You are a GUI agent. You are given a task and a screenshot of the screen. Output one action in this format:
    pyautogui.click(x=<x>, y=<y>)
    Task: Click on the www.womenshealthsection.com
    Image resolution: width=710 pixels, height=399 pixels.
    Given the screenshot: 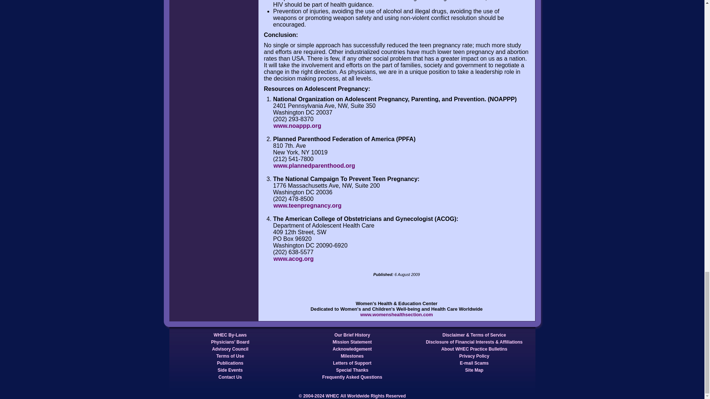 What is the action you would take?
    pyautogui.click(x=396, y=314)
    